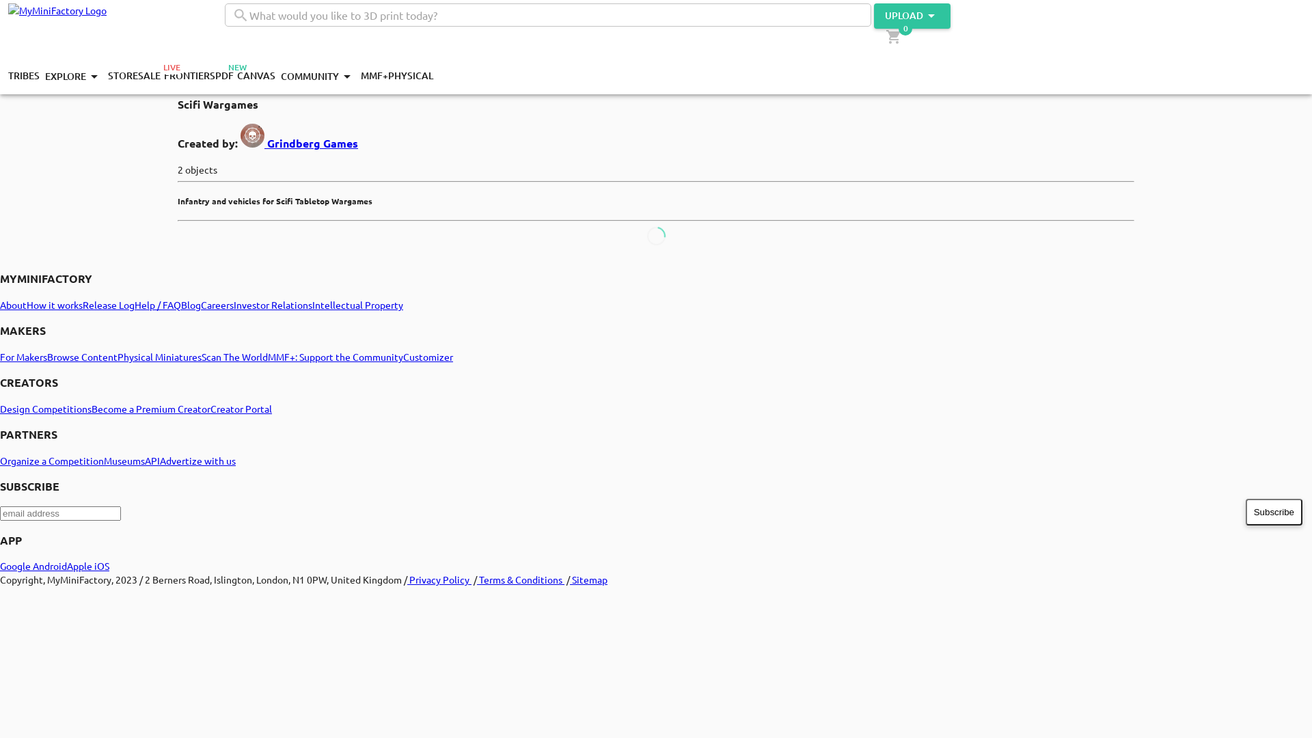 This screenshot has width=1312, height=738. Describe the element at coordinates (411, 77) in the screenshot. I see `PHYSICAL` at that location.